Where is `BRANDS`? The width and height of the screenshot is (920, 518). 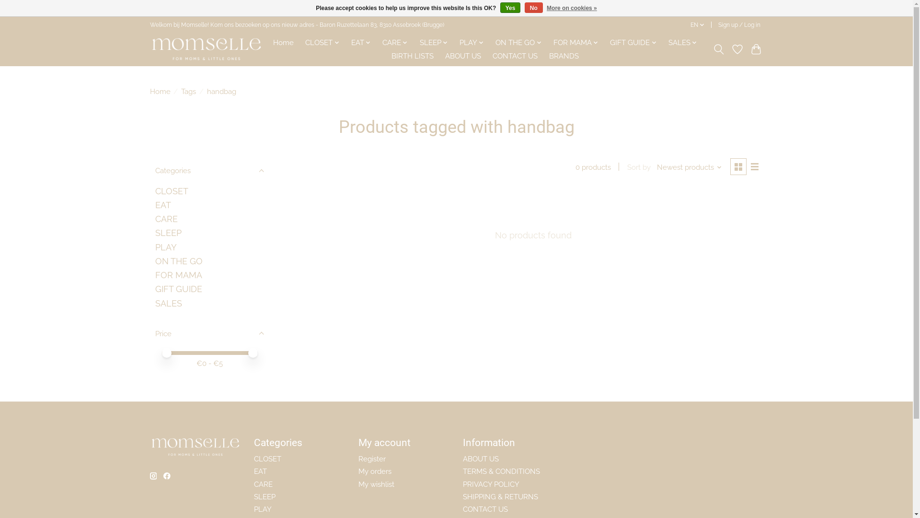
BRANDS is located at coordinates (564, 56).